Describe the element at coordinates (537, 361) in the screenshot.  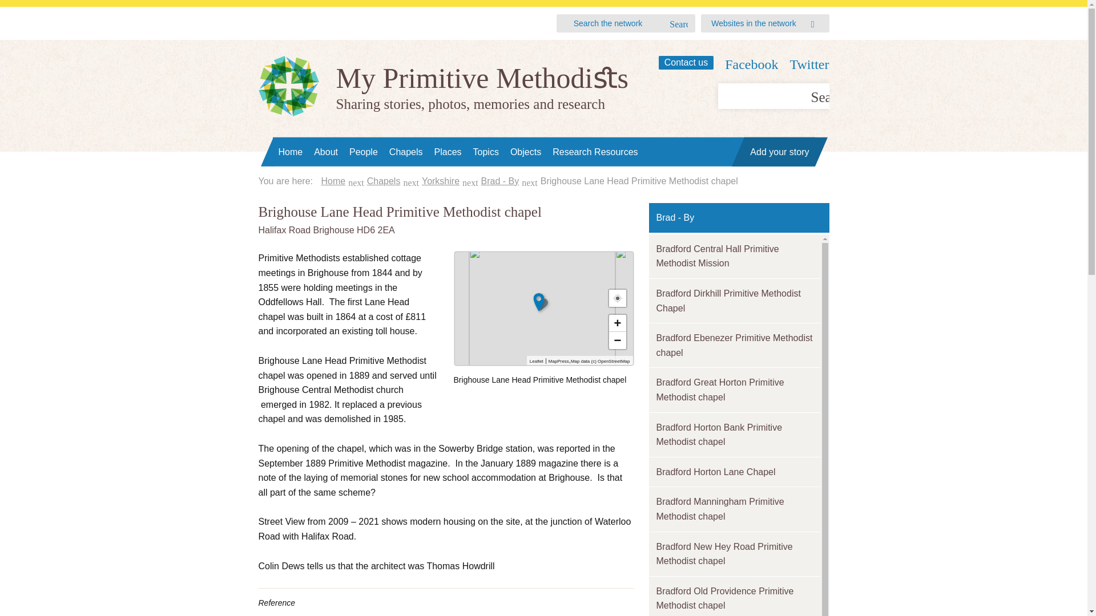
I see `Leaflet` at that location.